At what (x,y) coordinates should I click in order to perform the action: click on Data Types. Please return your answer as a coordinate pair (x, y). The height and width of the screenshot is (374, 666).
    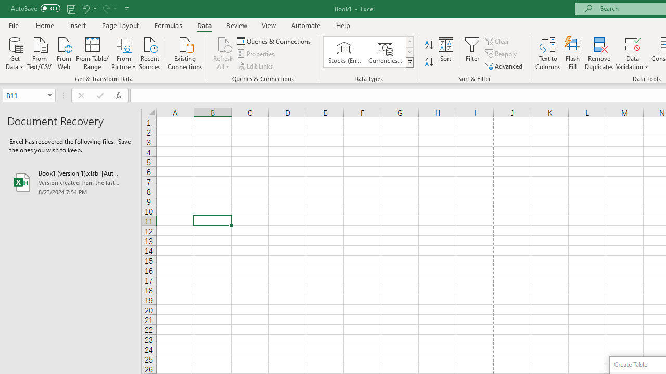
    Looking at the image, I should click on (409, 62).